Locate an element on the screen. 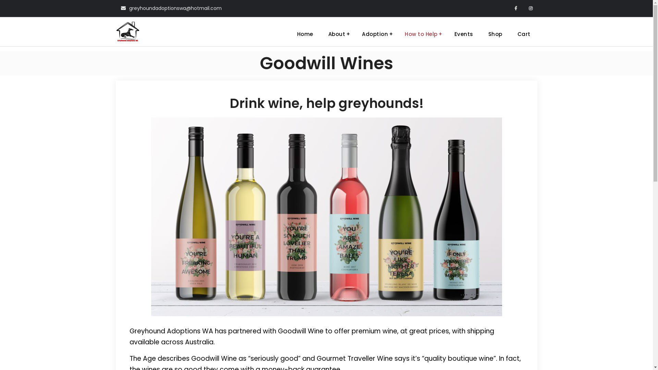  Cart is located at coordinates (524, 34).